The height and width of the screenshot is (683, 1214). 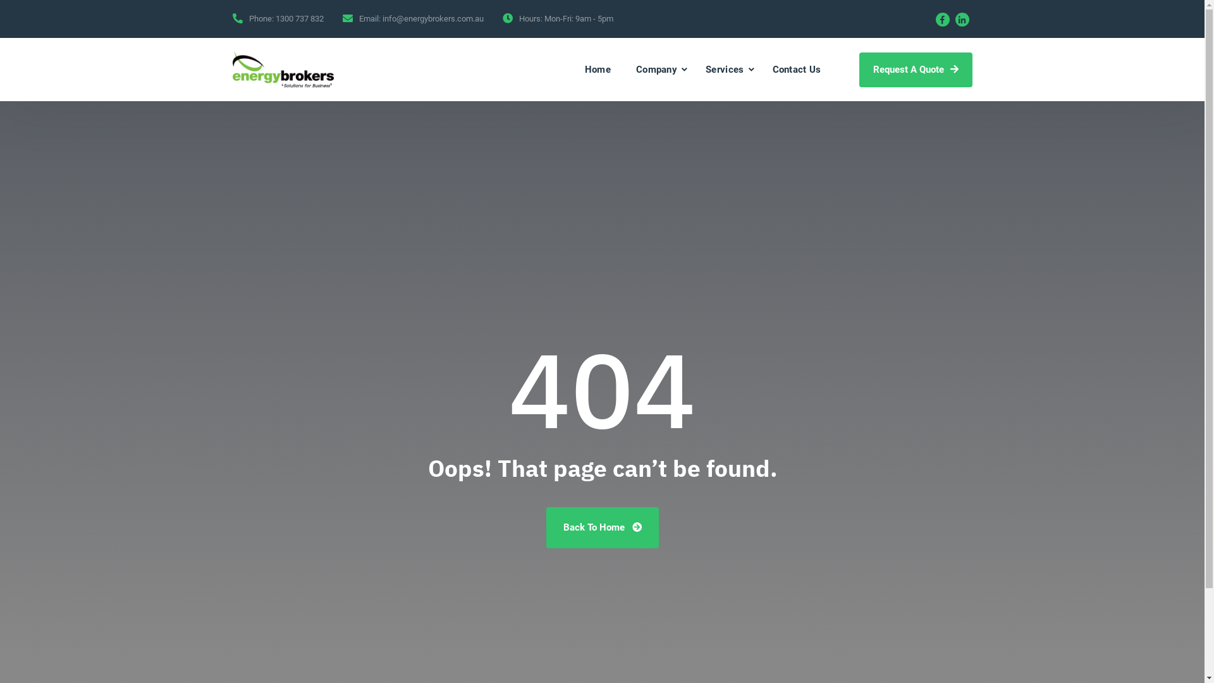 I want to click on Back To Home, so click(x=603, y=527).